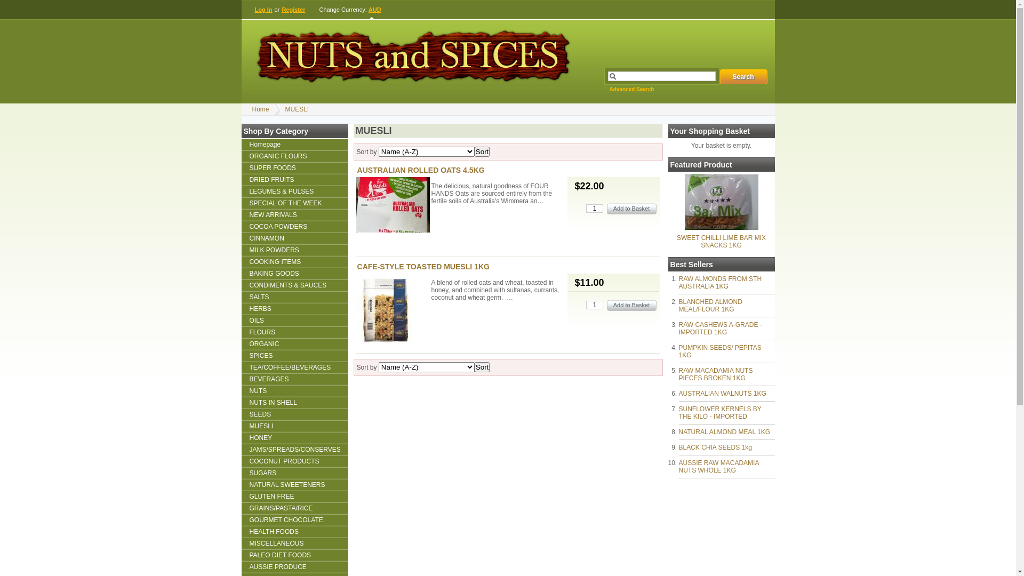 The image size is (1024, 576). I want to click on Add to Basket, so click(631, 209).